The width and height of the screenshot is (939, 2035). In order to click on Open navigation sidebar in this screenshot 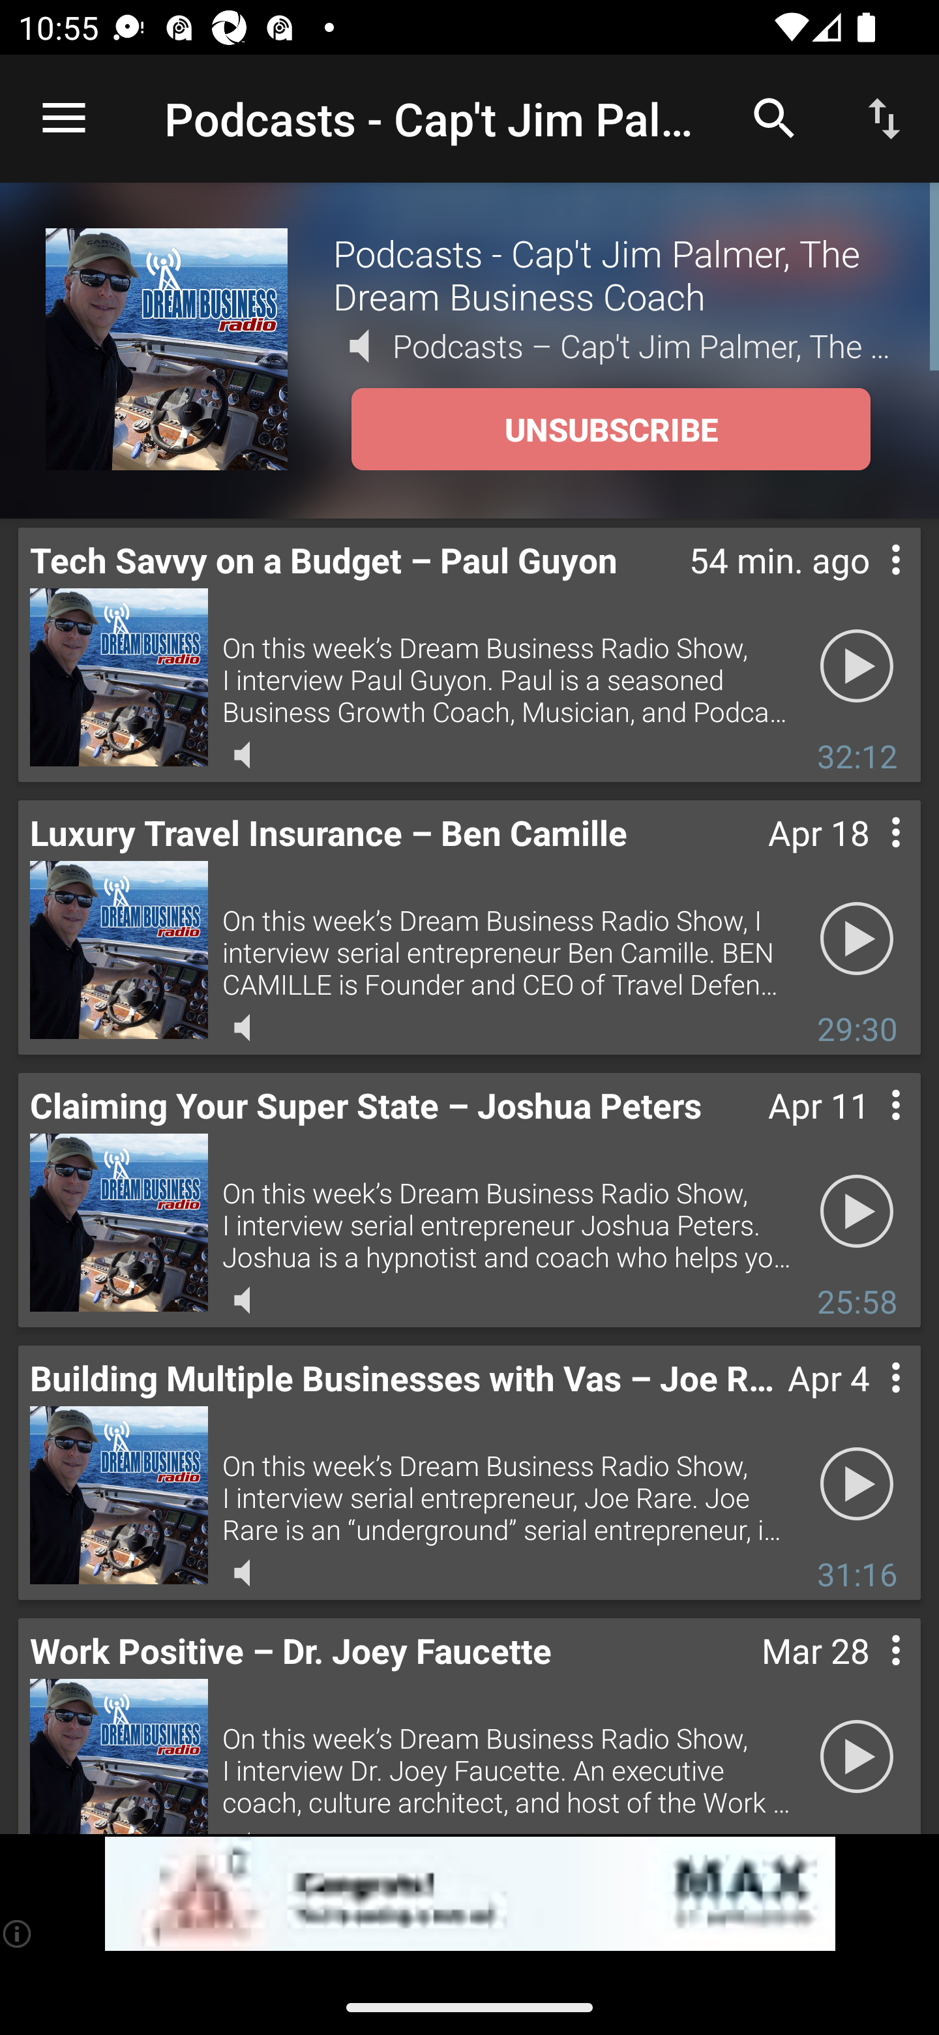, I will do `click(64, 119)`.